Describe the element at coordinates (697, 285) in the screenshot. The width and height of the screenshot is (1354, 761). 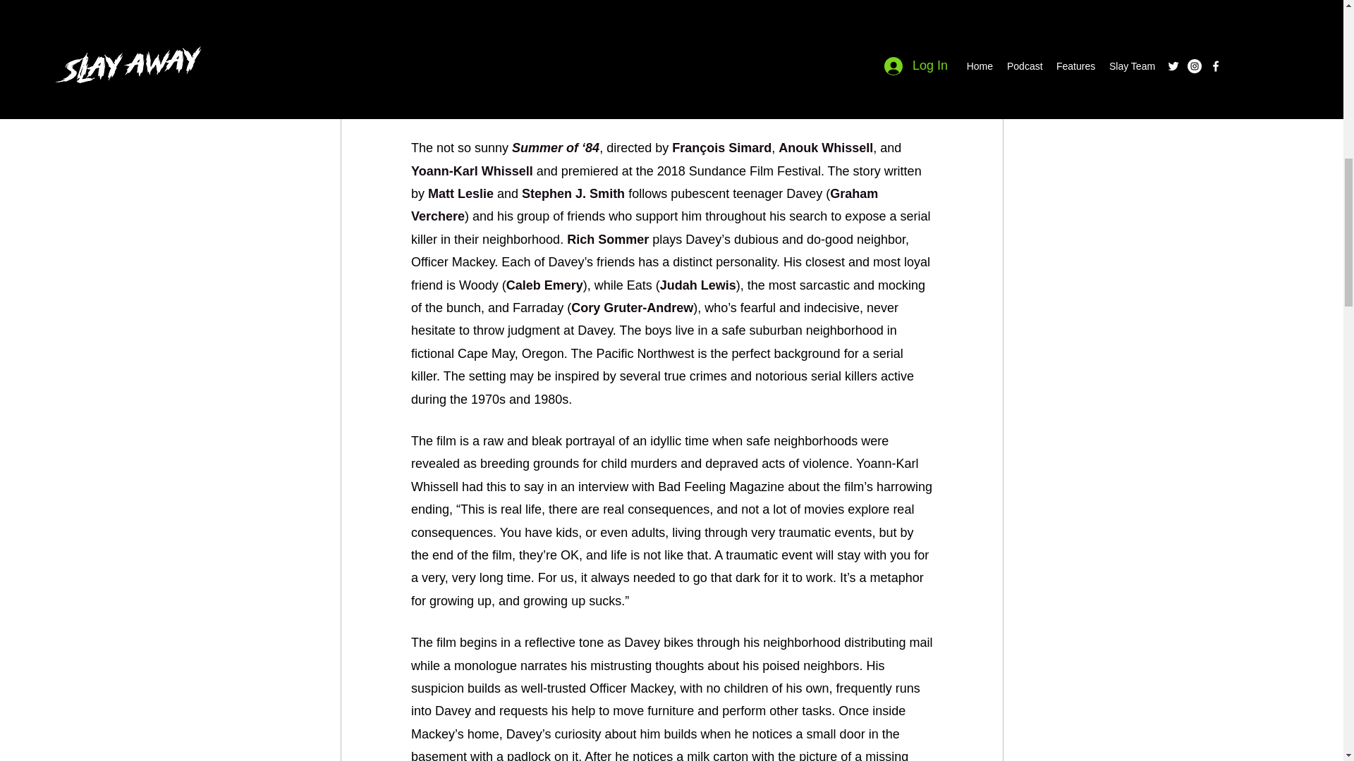
I see `Judah Lewis` at that location.